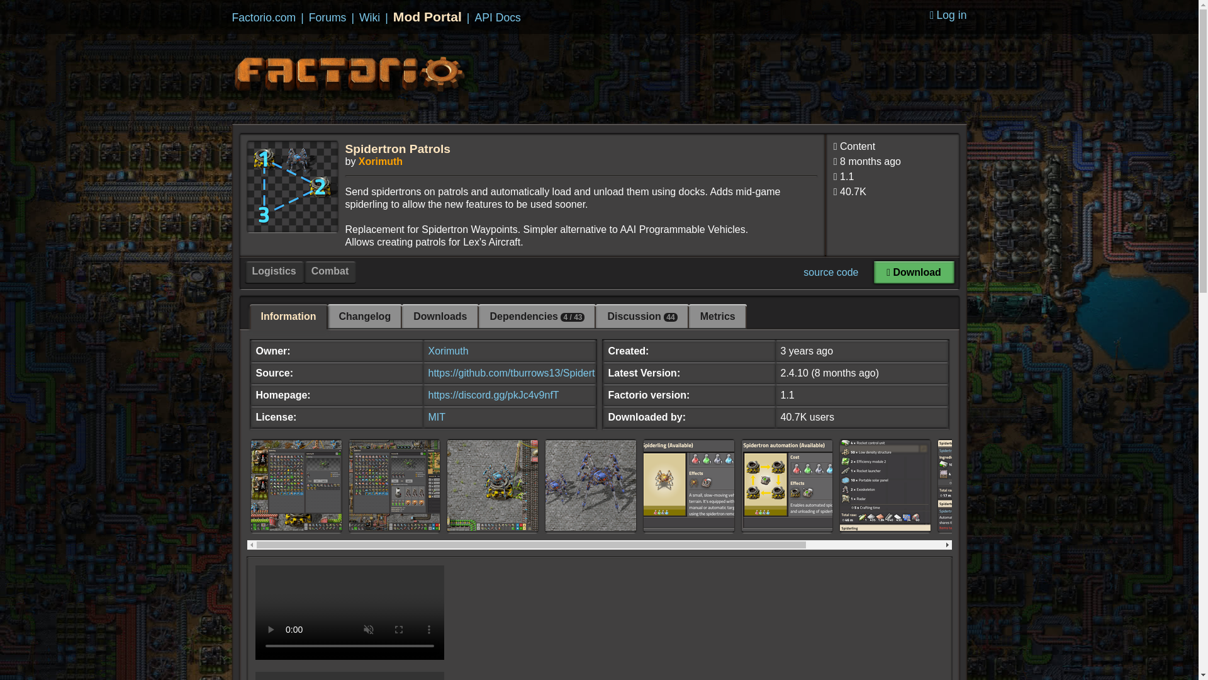 Image resolution: width=1208 pixels, height=680 pixels. What do you see at coordinates (380, 161) in the screenshot?
I see `Xorimuth` at bounding box center [380, 161].